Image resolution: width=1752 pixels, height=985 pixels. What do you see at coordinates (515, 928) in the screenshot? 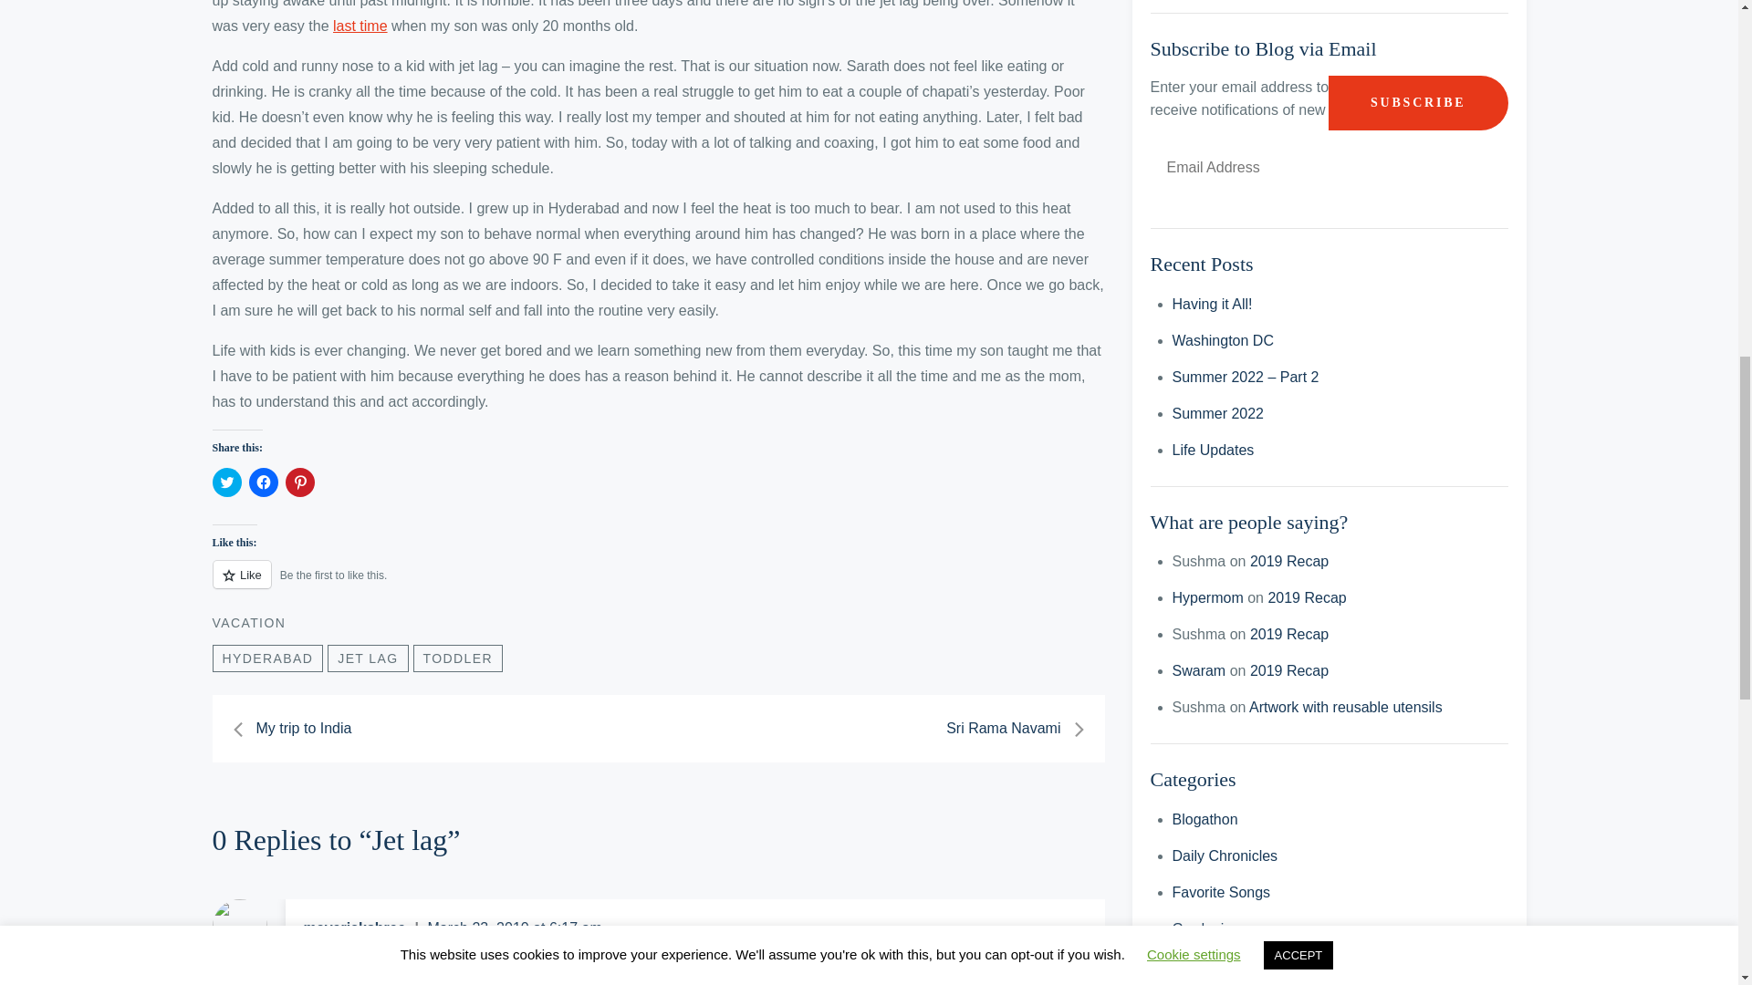
I see `March 23, 2010 at 6:17 am` at bounding box center [515, 928].